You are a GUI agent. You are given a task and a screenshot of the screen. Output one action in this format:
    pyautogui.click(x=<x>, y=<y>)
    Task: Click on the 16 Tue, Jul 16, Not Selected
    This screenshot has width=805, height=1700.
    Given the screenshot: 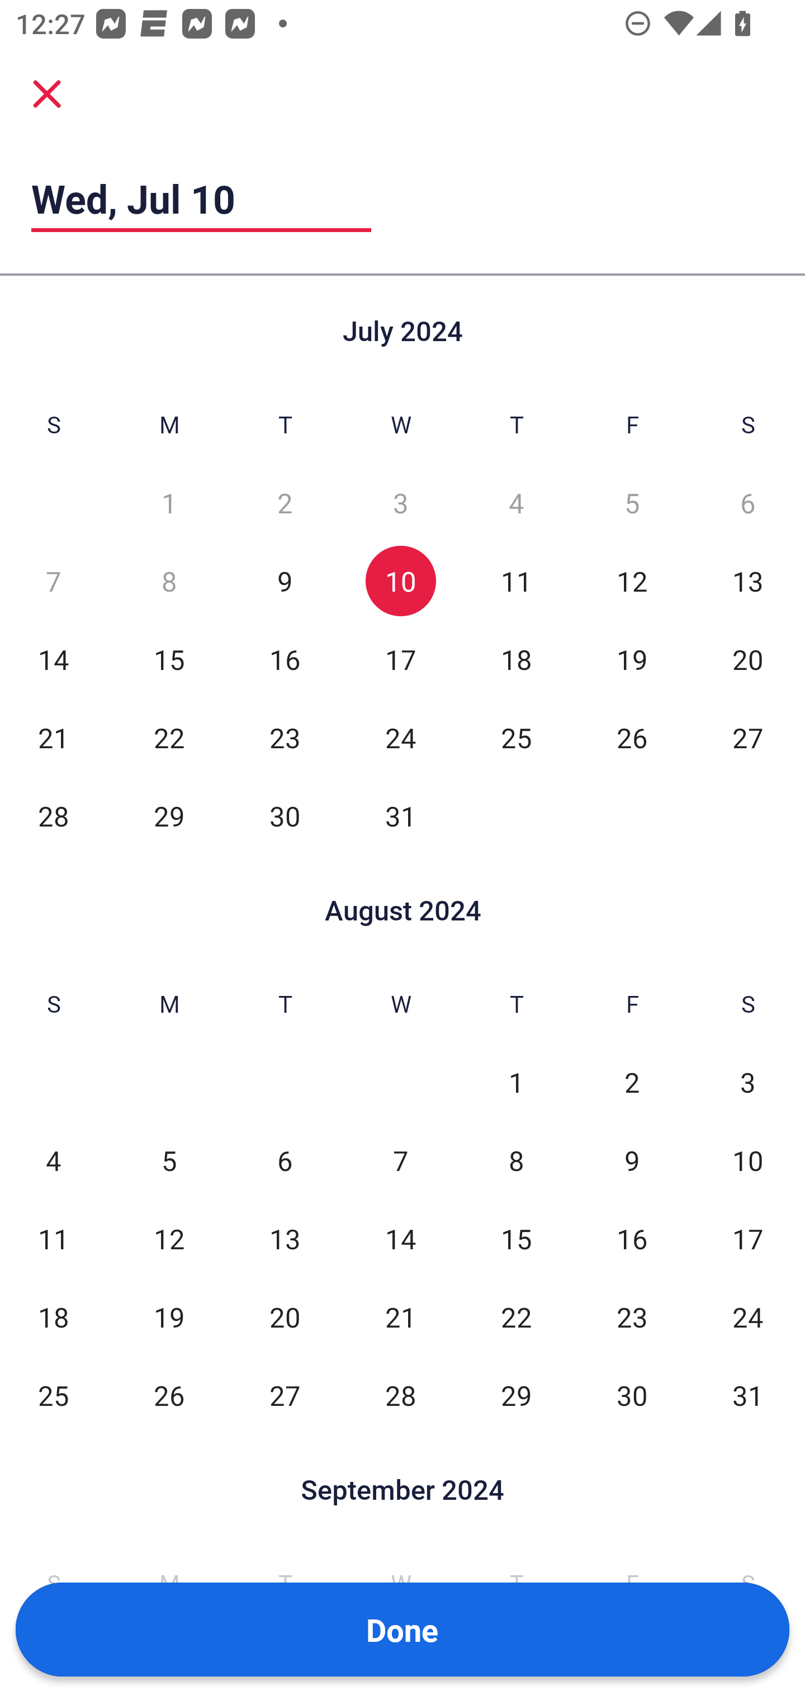 What is the action you would take?
    pyautogui.click(x=285, y=659)
    